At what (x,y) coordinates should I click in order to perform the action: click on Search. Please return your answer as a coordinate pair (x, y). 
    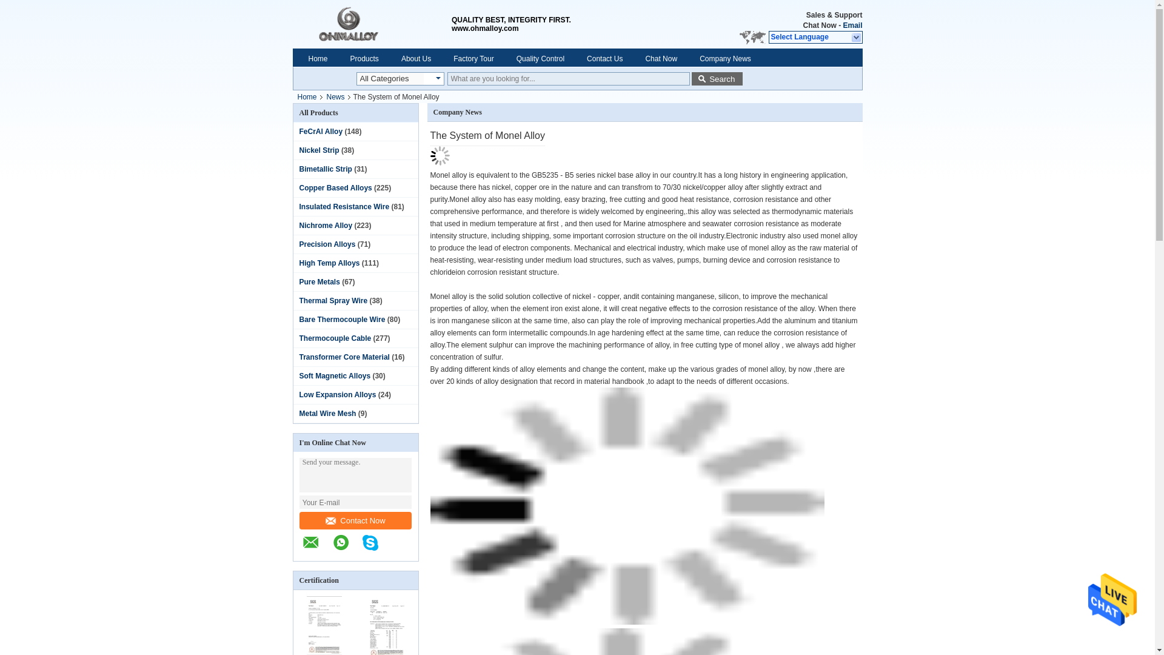
    Looking at the image, I should click on (717, 79).